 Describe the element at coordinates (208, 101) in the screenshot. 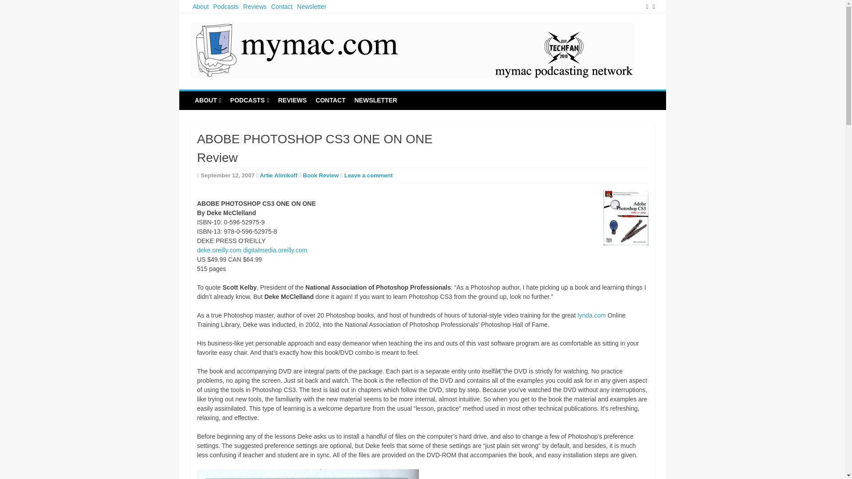

I see `ABOUT` at that location.